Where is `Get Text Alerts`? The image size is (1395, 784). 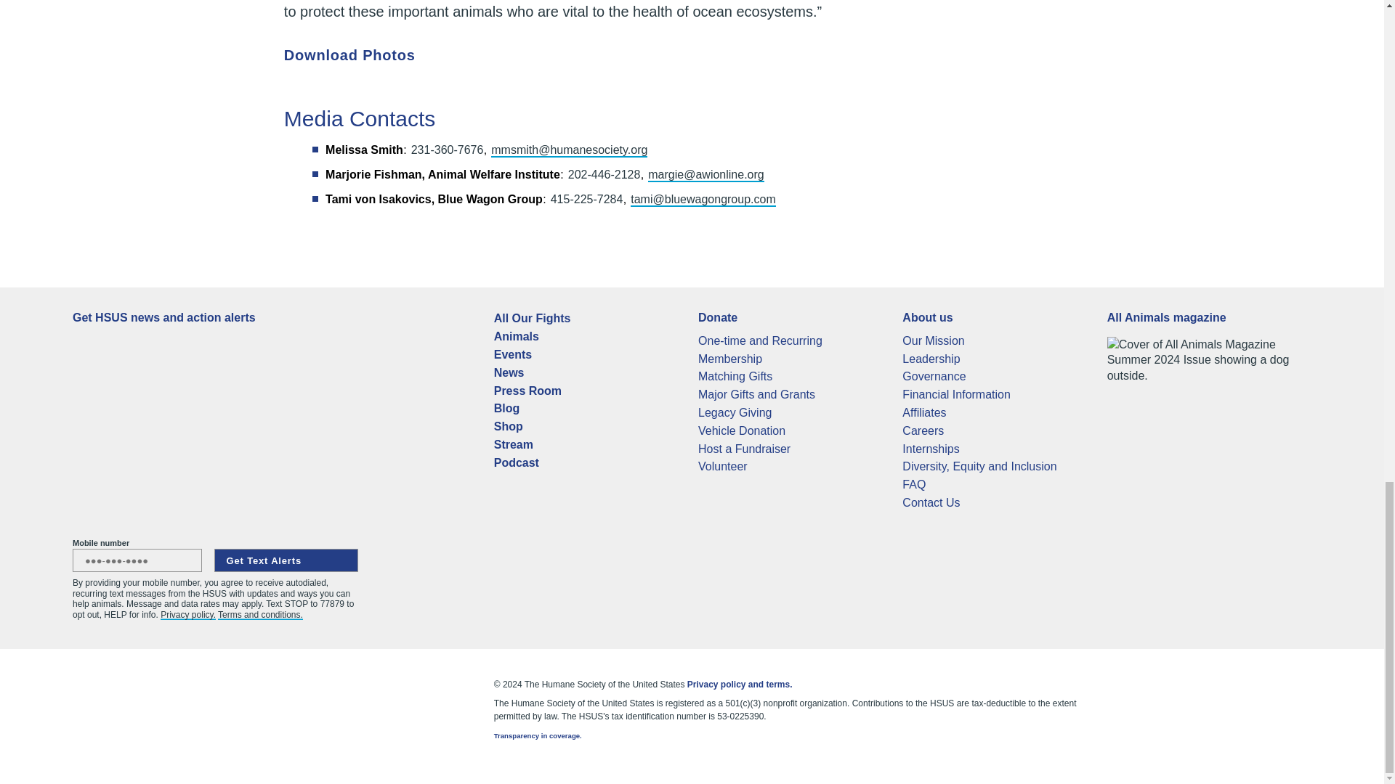 Get Text Alerts is located at coordinates (286, 560).